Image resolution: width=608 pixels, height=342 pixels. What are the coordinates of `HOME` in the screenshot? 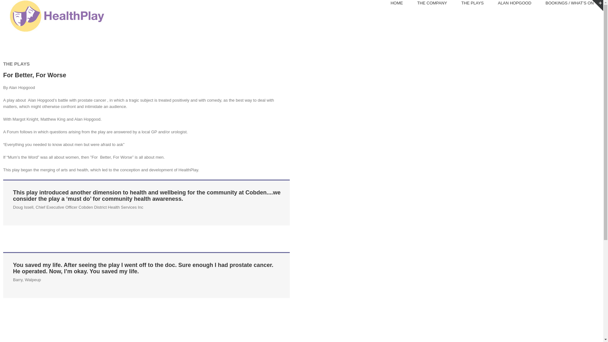 It's located at (396, 3).